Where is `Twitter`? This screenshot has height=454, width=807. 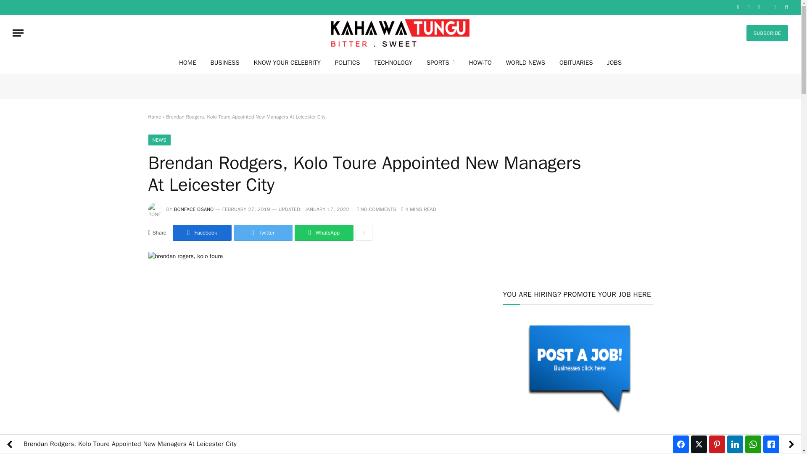 Twitter is located at coordinates (263, 233).